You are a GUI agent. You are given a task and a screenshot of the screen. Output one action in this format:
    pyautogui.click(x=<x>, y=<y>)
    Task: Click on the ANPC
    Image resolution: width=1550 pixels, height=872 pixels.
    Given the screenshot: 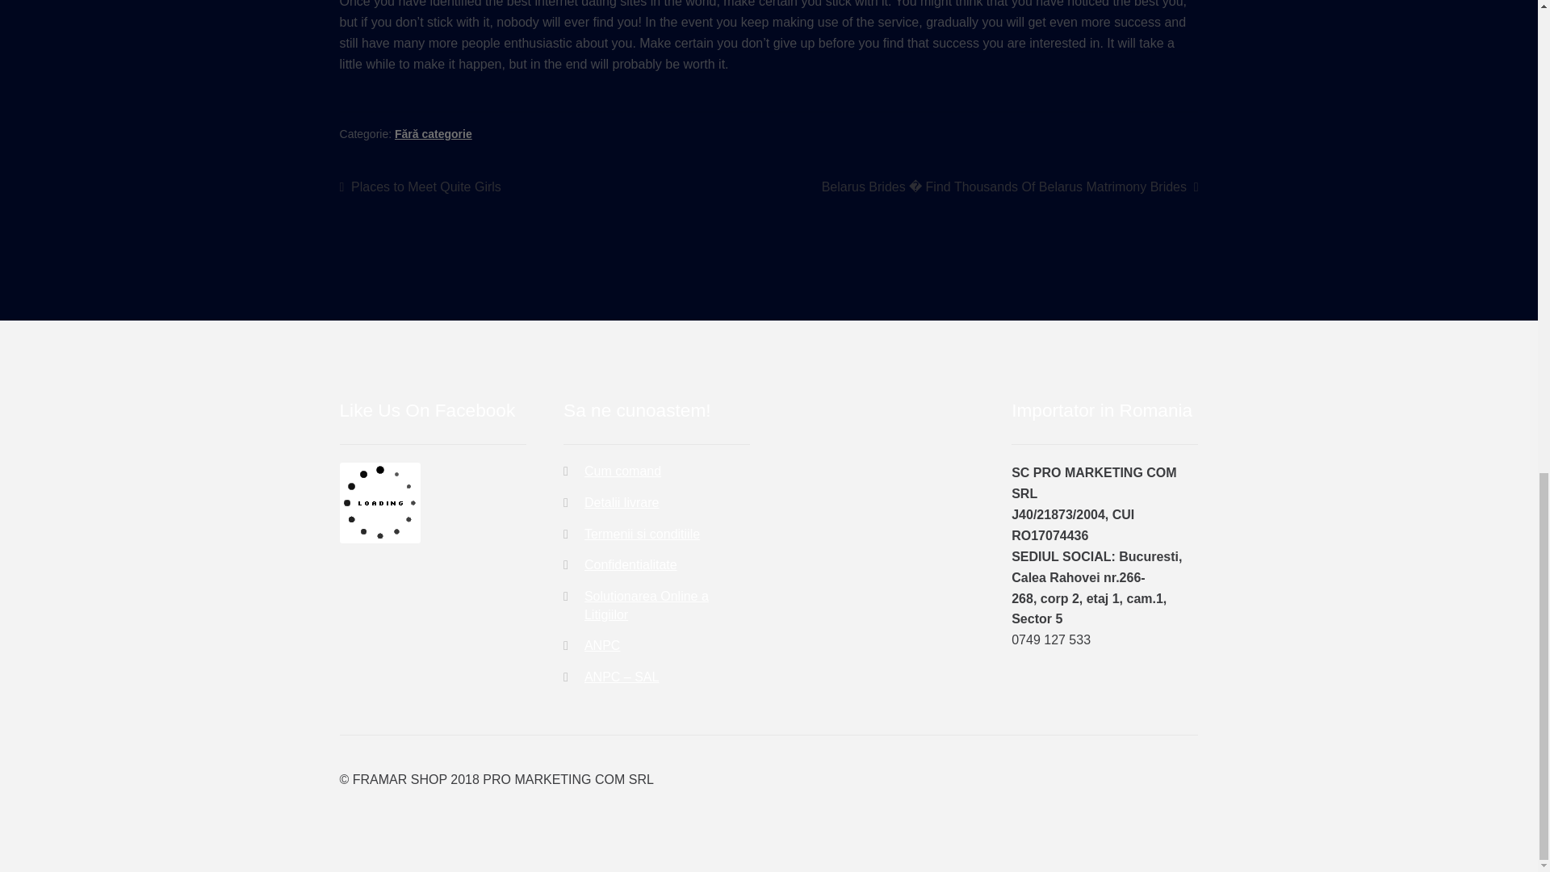 What is the action you would take?
    pyautogui.click(x=602, y=644)
    